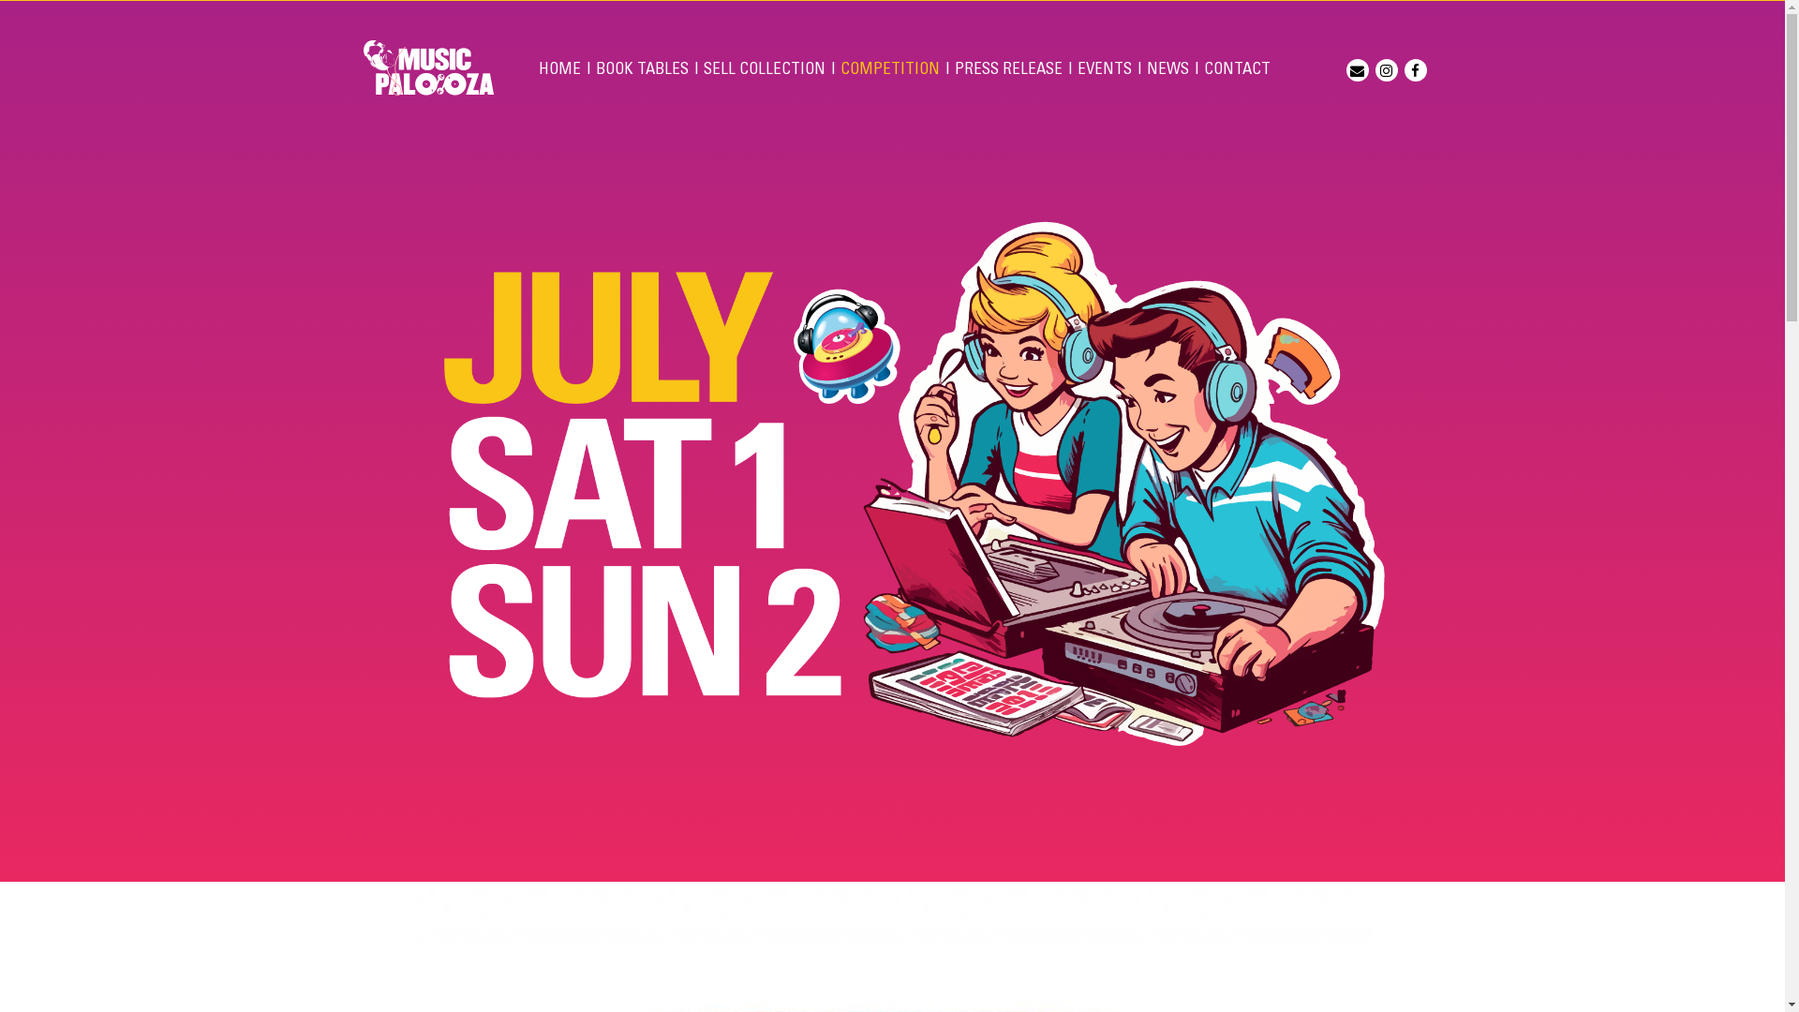 The width and height of the screenshot is (1799, 1012). Describe the element at coordinates (1105, 70) in the screenshot. I see `EVENTS` at that location.